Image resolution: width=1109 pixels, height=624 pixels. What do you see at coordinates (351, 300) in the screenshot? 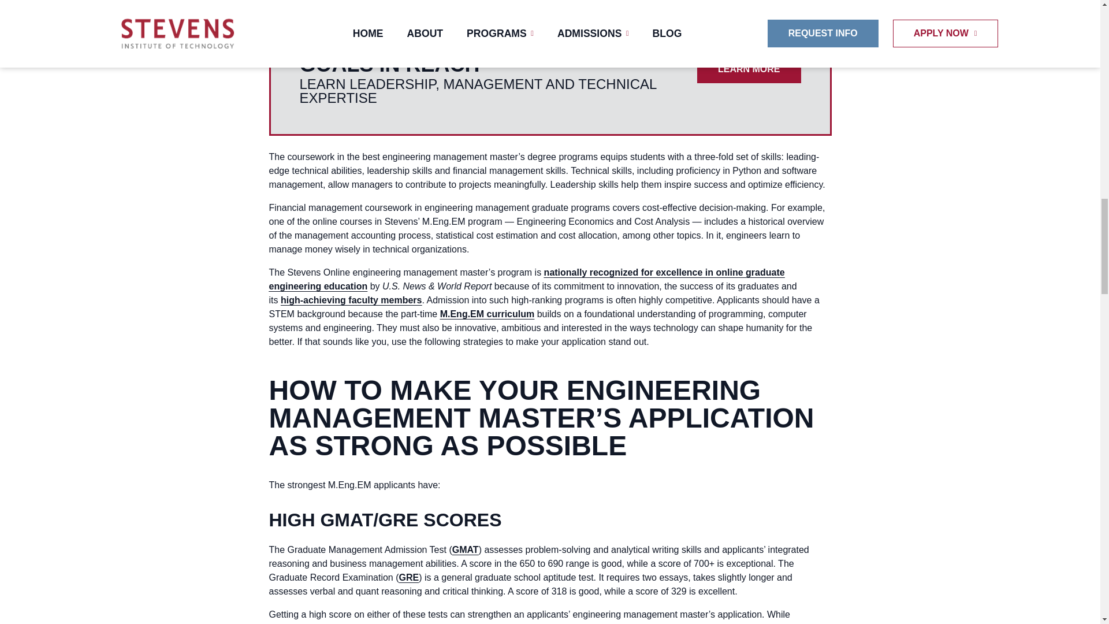
I see `high-achieving faculty members` at bounding box center [351, 300].